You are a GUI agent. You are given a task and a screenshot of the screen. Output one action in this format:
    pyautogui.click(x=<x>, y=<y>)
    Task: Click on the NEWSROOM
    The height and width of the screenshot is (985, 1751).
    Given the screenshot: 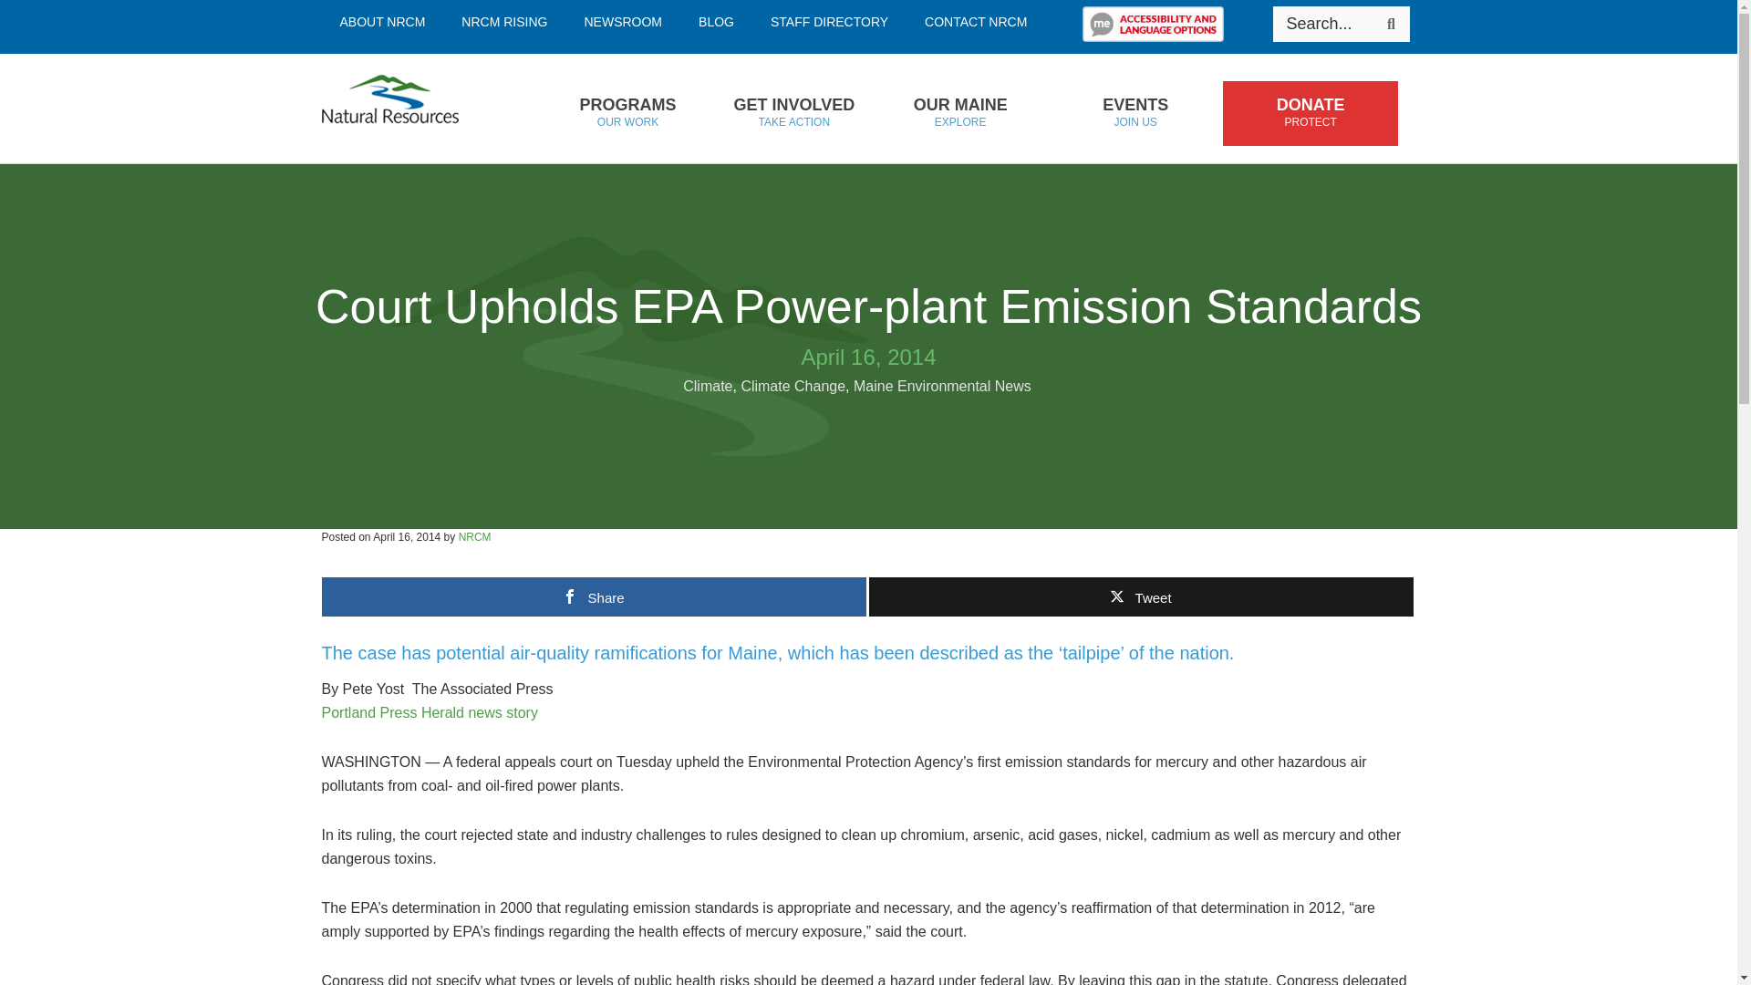 What is the action you would take?
    pyautogui.click(x=830, y=22)
    